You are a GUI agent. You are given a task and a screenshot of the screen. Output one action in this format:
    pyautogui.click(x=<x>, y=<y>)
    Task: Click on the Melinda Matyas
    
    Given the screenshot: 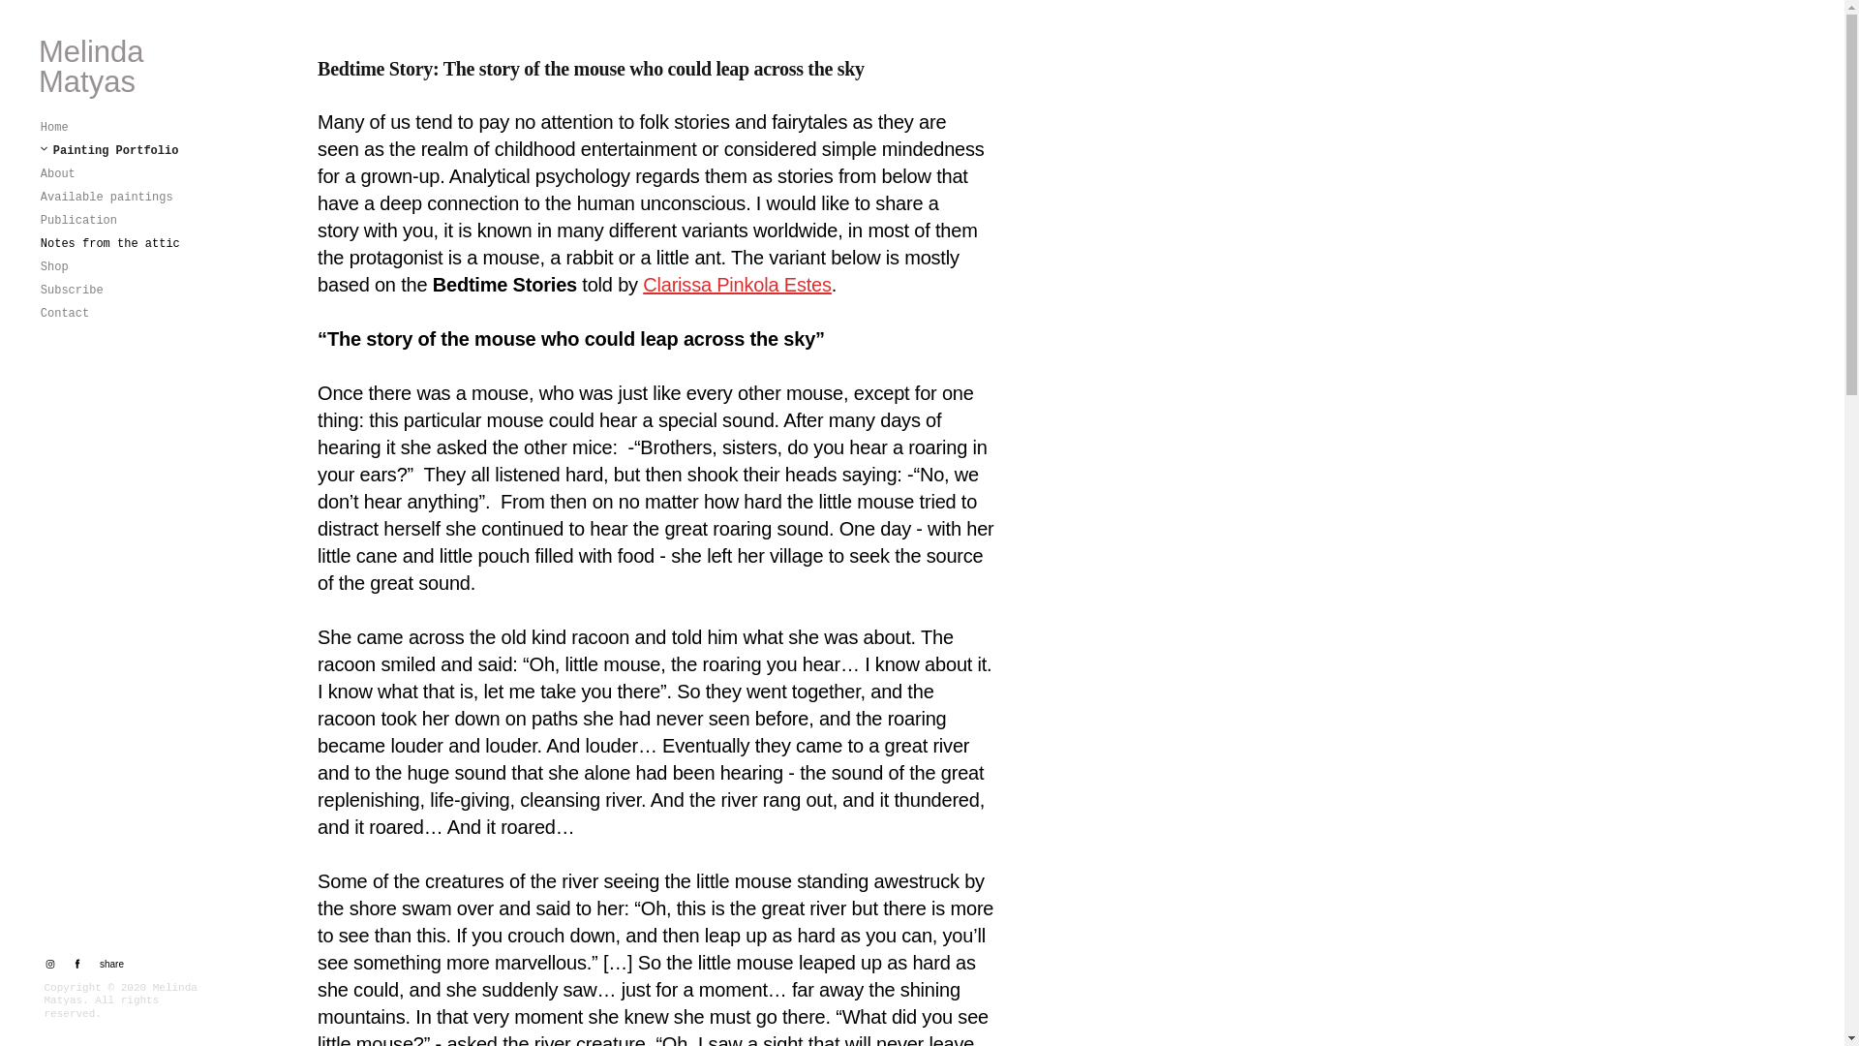 What is the action you would take?
    pyautogui.click(x=122, y=66)
    